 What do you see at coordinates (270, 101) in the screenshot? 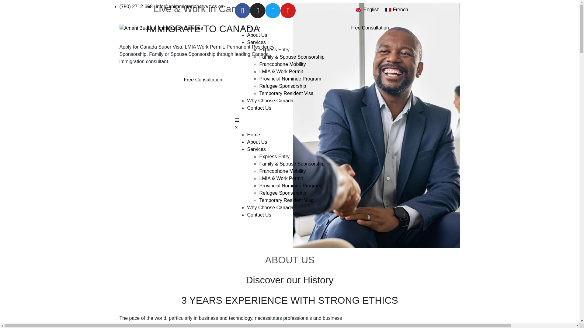
I see `Why Choose Canada` at bounding box center [270, 101].